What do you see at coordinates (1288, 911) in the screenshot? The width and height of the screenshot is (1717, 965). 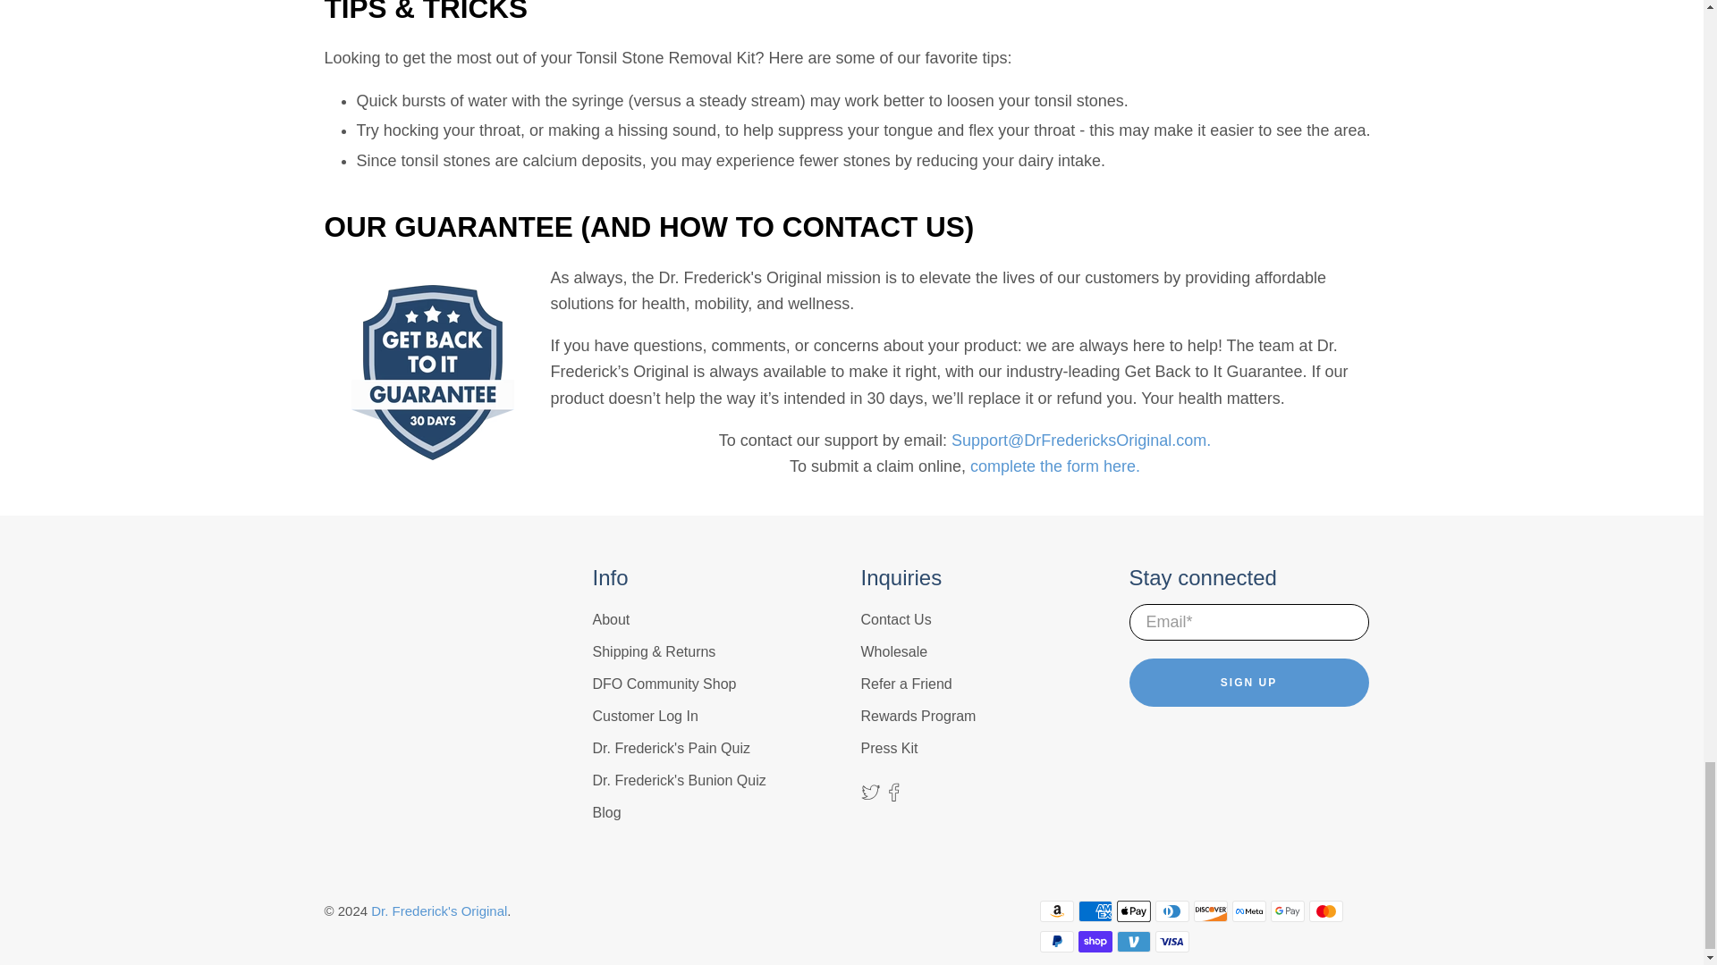 I see `Google Pay` at bounding box center [1288, 911].